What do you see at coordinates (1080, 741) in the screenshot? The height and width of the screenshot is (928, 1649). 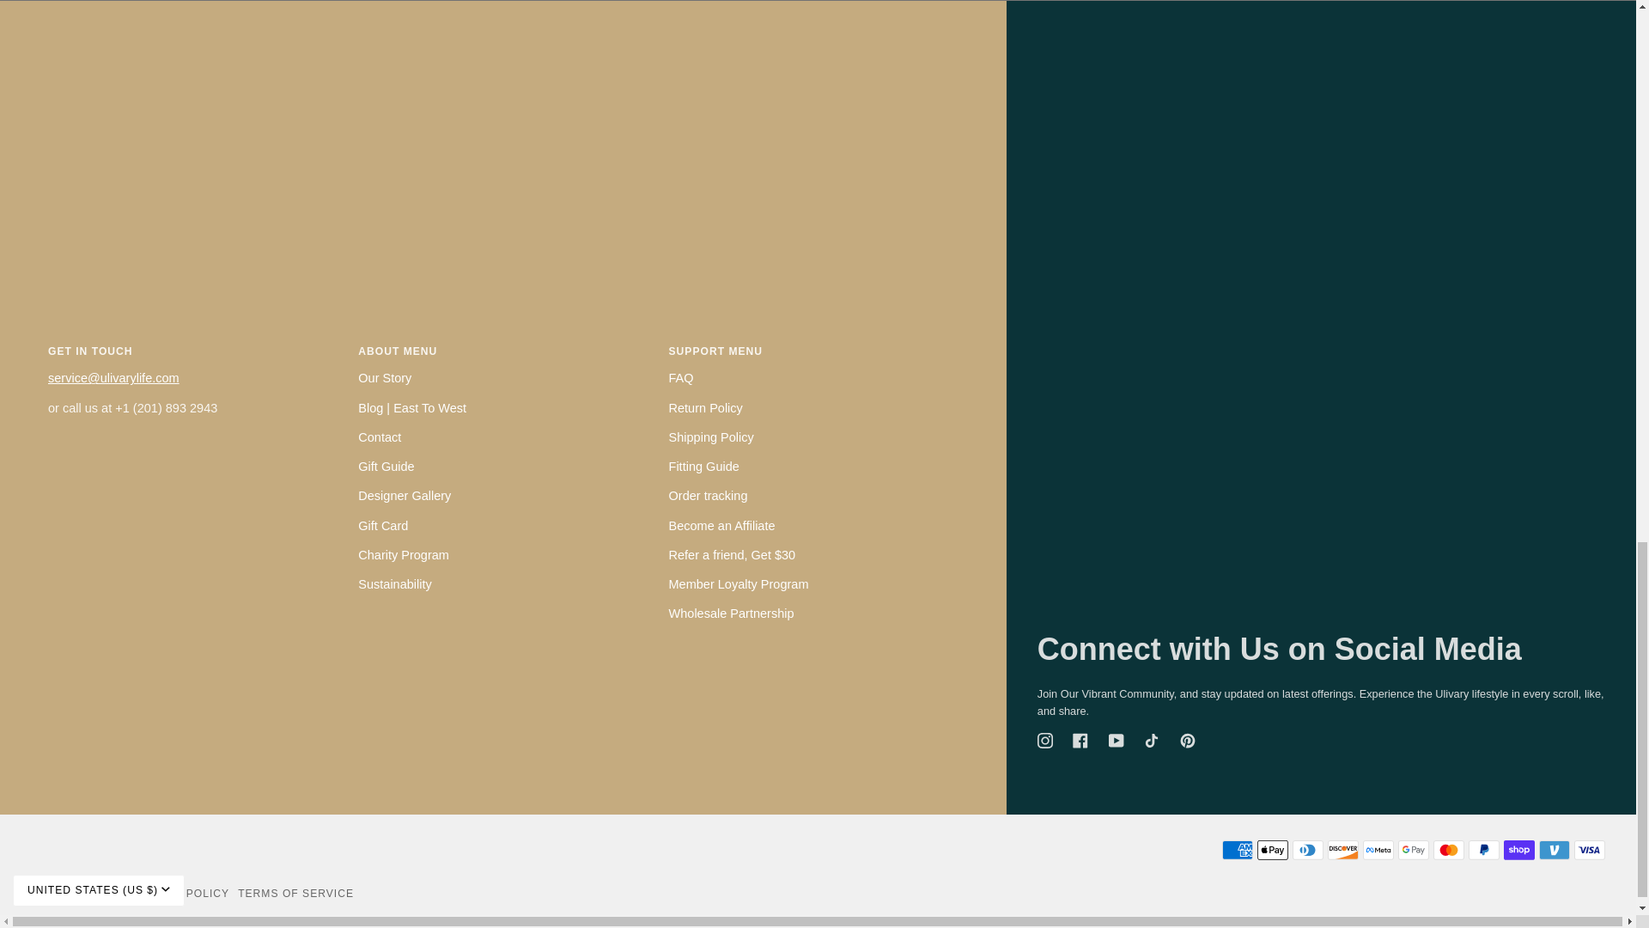 I see `Facebook` at bounding box center [1080, 741].